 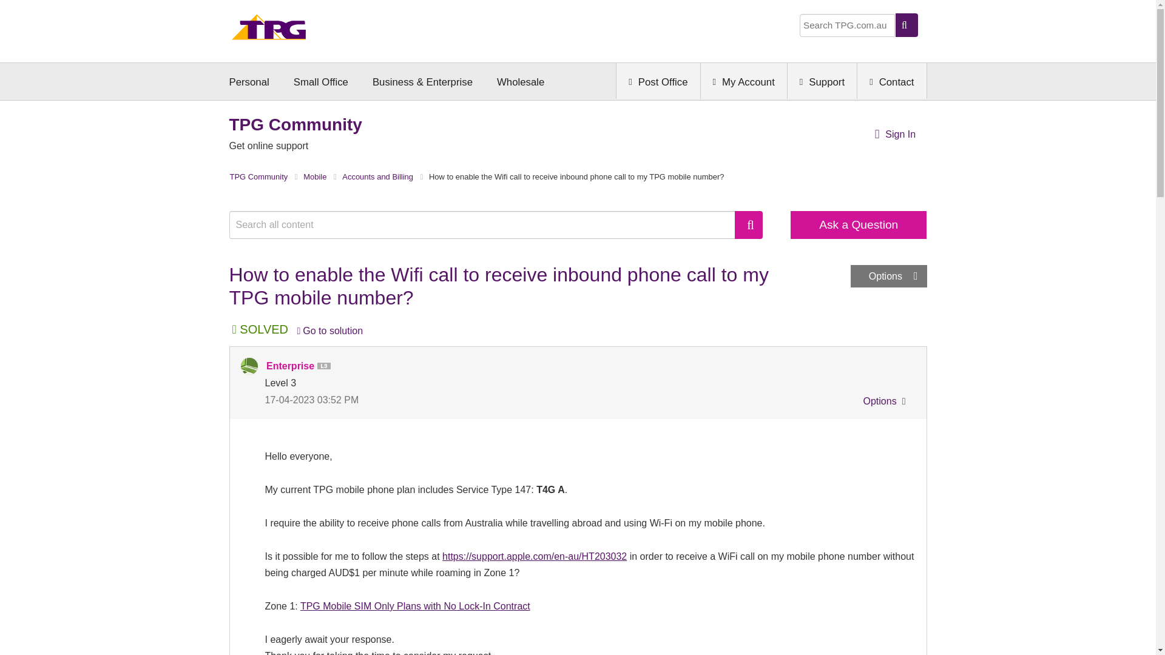 I want to click on Enterprise, so click(x=249, y=366).